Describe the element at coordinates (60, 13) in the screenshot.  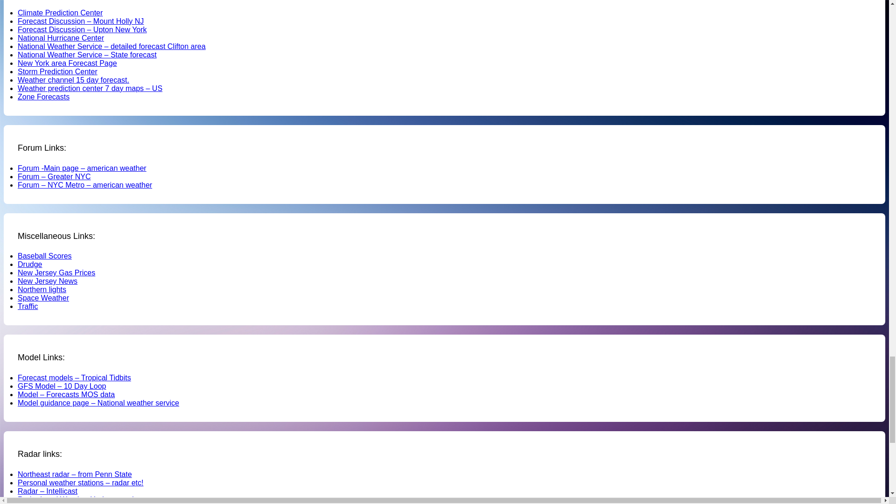
I see `Climate Prediction Center` at that location.